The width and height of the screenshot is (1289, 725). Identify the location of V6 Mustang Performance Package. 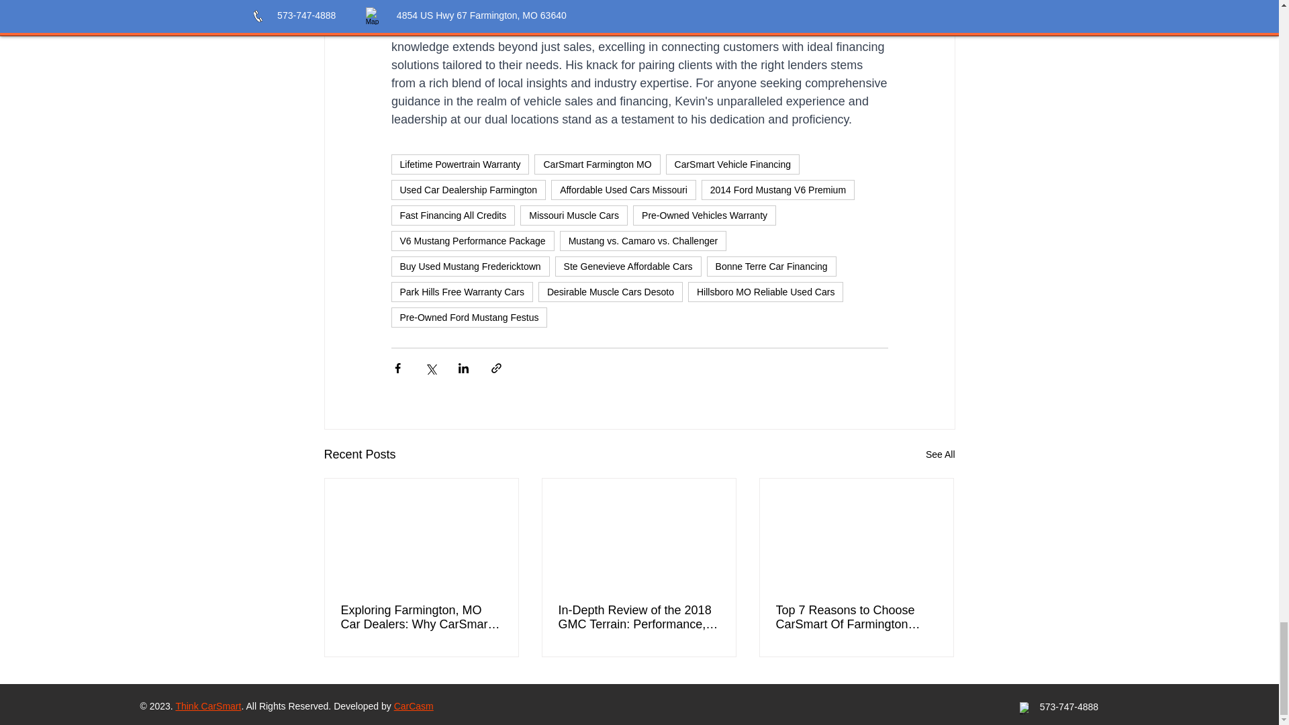
(472, 240).